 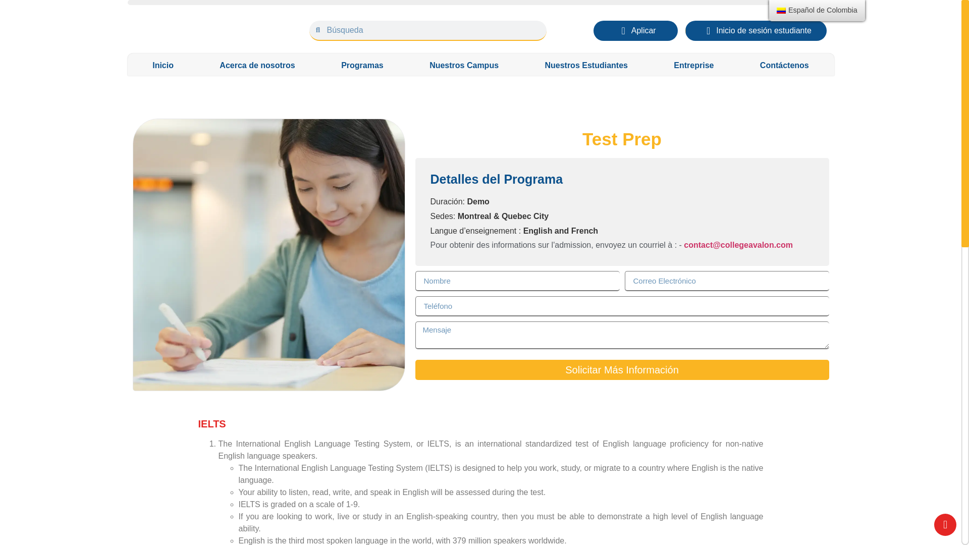 I want to click on Acerca de nosotros, so click(x=257, y=66).